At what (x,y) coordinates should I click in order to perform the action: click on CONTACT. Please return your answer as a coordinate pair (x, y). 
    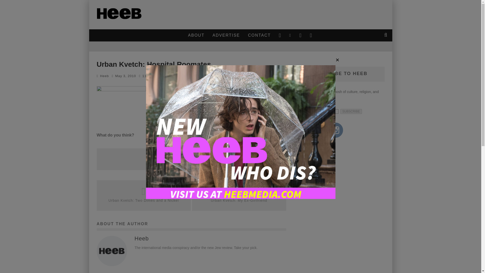
    Looking at the image, I should click on (259, 35).